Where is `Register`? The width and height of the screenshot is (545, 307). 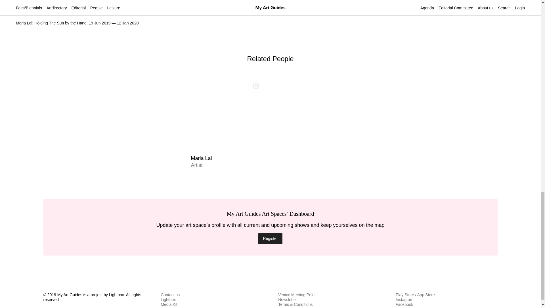 Register is located at coordinates (270, 238).